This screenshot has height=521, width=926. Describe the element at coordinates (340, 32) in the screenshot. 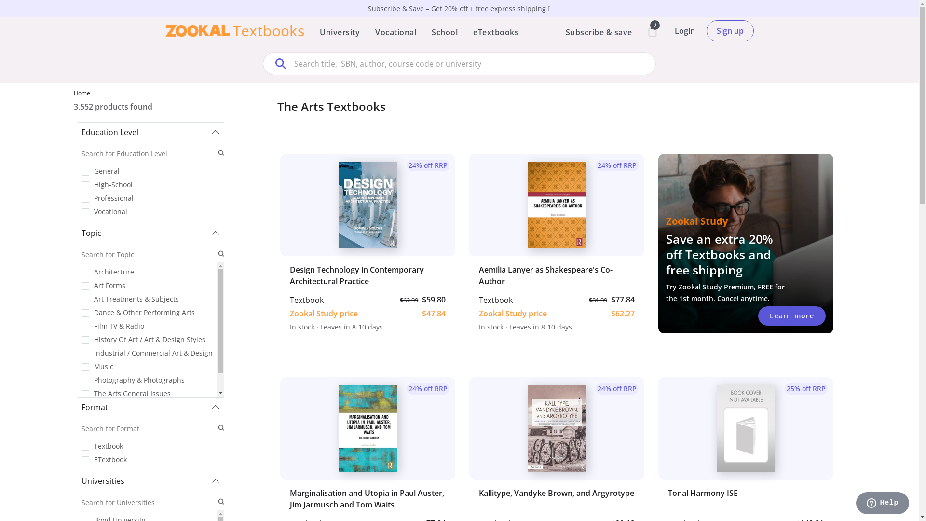

I see `University` at that location.